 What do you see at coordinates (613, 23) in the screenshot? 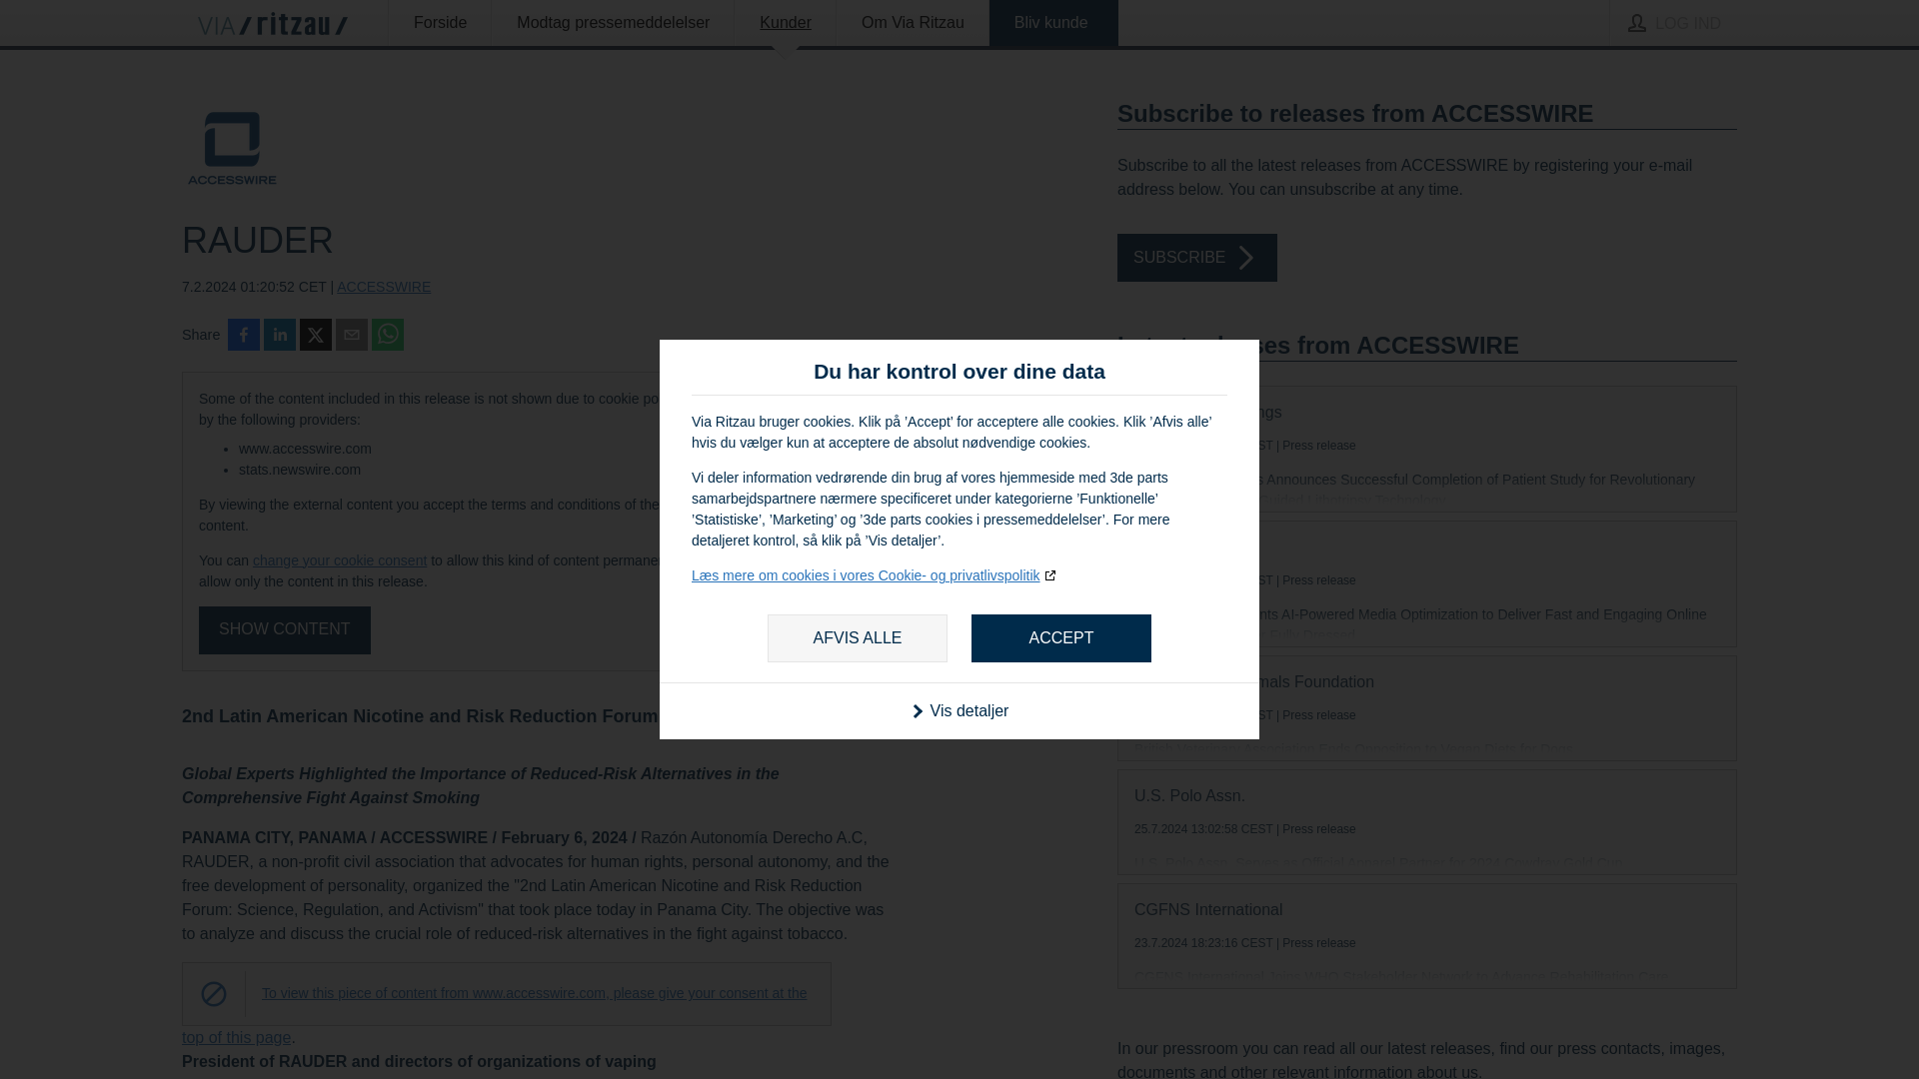
I see `Modtag pressemeddelelser` at bounding box center [613, 23].